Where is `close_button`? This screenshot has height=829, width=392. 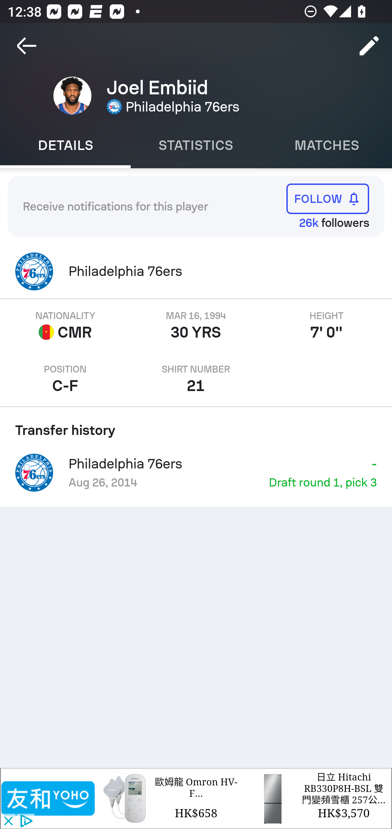 close_button is located at coordinates (8, 821).